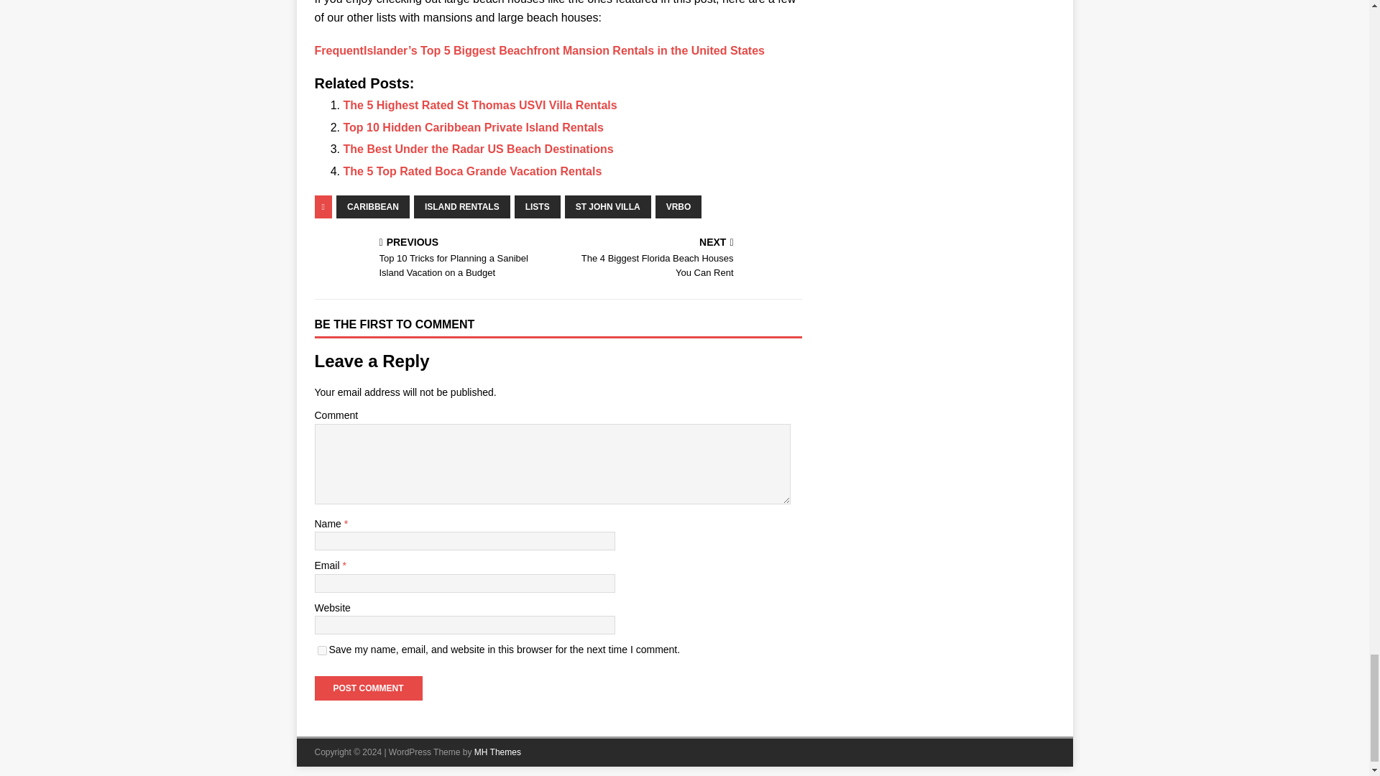 This screenshot has height=776, width=1380. What do you see at coordinates (322, 650) in the screenshot?
I see `The Best Under the Radar US Beach Destinations` at bounding box center [322, 650].